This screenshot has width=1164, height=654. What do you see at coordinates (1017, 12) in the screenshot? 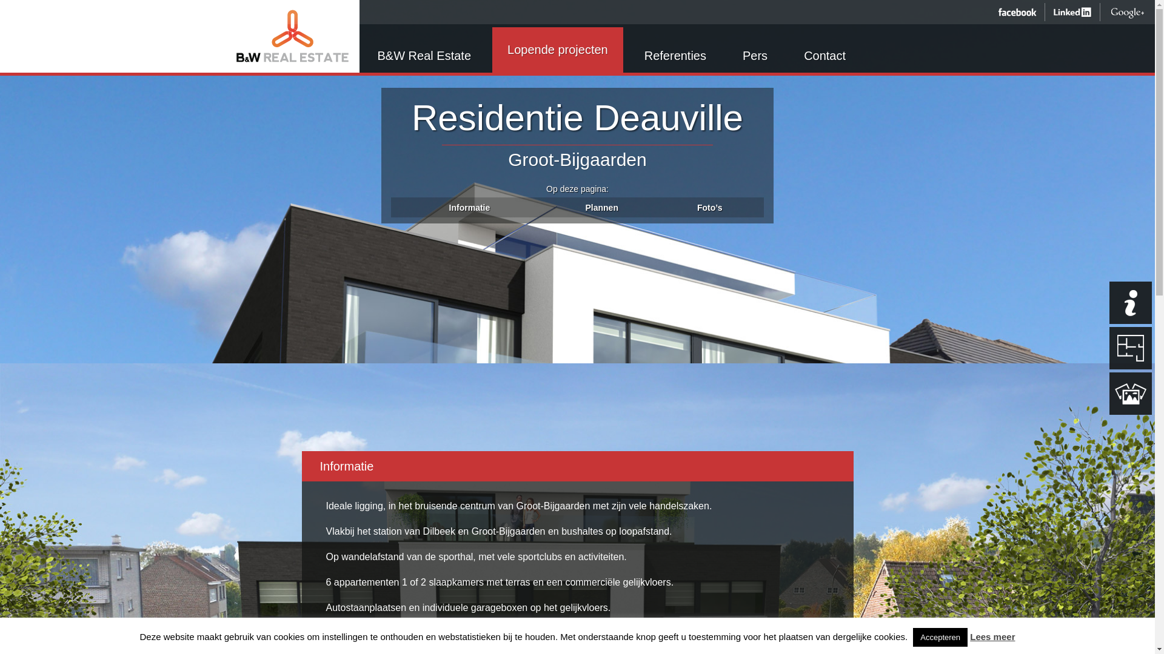
I see `Facebook` at bounding box center [1017, 12].